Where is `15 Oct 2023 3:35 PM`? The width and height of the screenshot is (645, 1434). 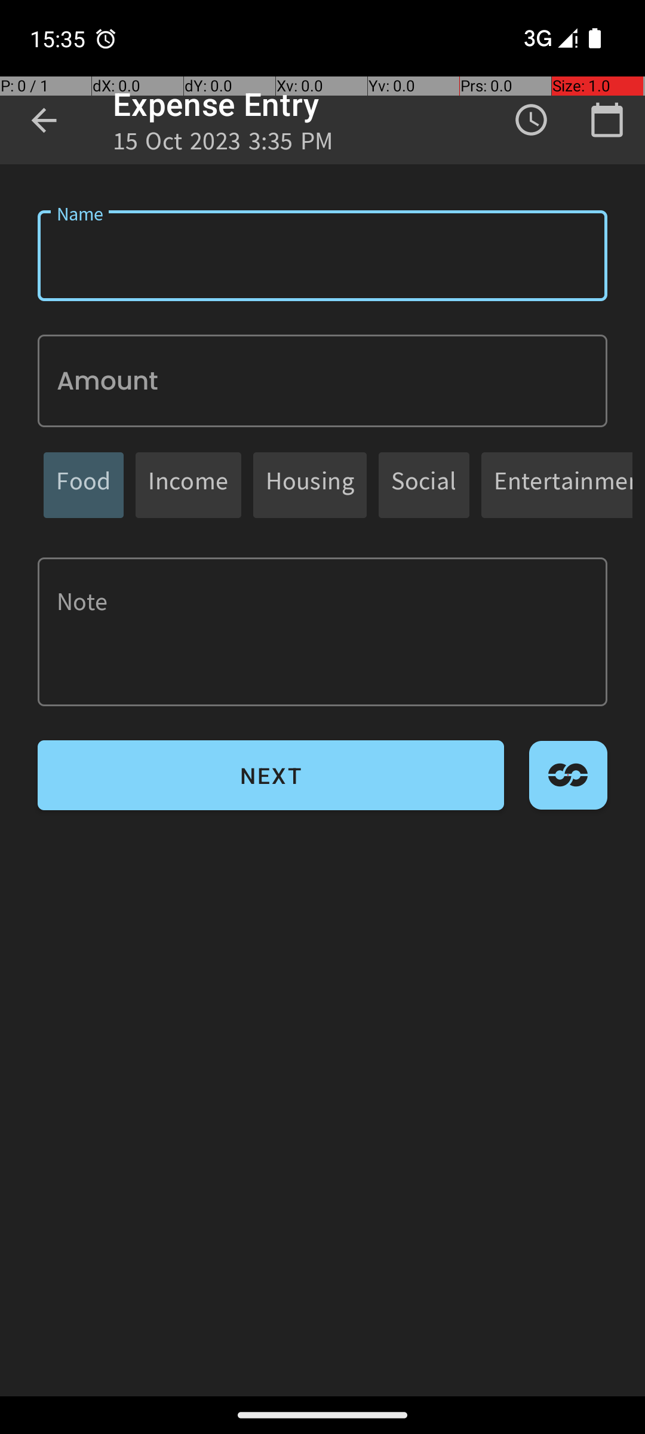
15 Oct 2023 3:35 PM is located at coordinates (223, 145).